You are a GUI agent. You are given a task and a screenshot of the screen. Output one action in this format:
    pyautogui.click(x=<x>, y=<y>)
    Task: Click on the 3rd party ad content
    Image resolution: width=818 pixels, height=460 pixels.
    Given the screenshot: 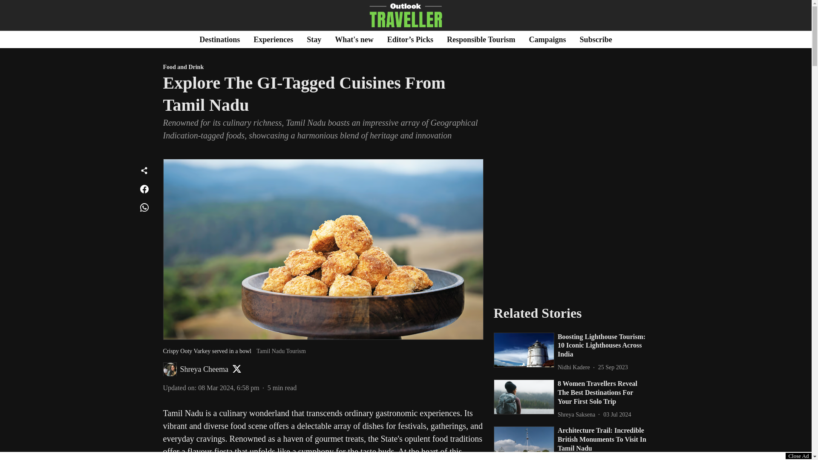 What is the action you would take?
    pyautogui.click(x=571, y=229)
    